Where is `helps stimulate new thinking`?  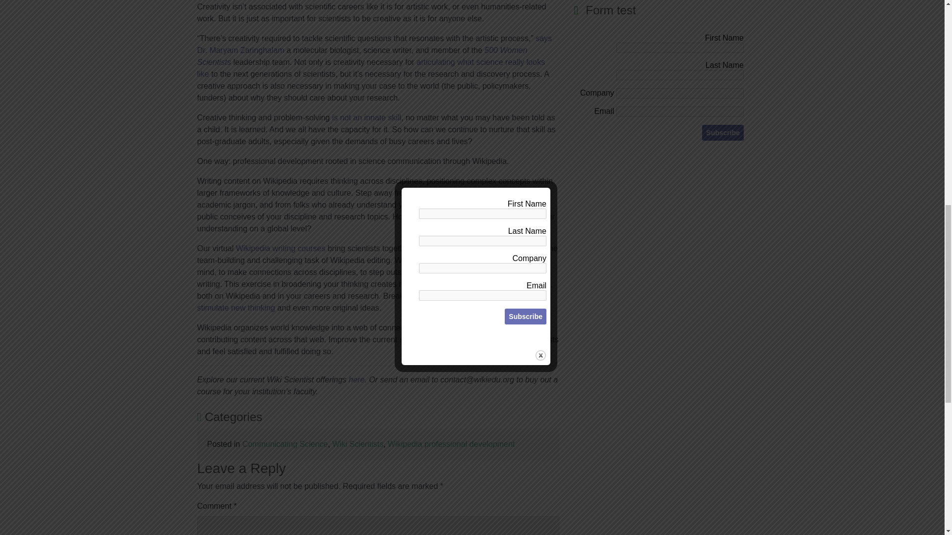 helps stimulate new thinking is located at coordinates (372, 301).